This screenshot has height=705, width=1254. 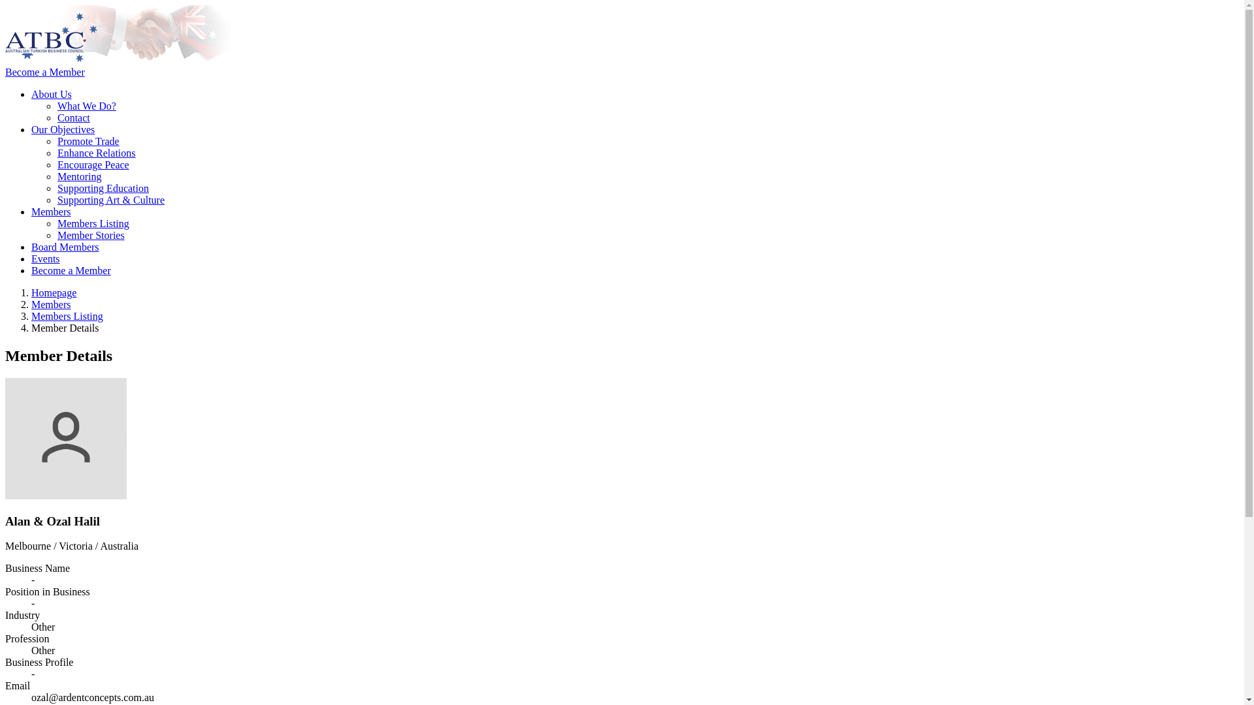 I want to click on Supporting Education, so click(x=103, y=188).